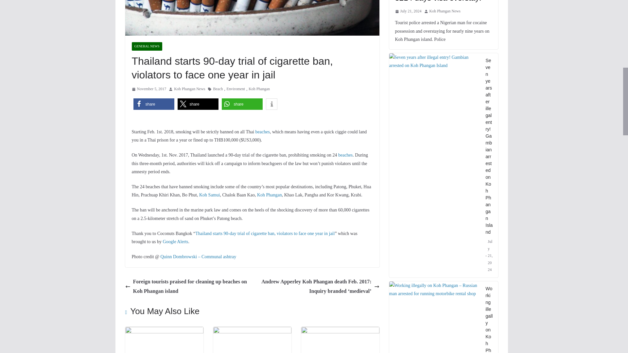 Image resolution: width=628 pixels, height=353 pixels. I want to click on Share on Whatsapp, so click(242, 104).